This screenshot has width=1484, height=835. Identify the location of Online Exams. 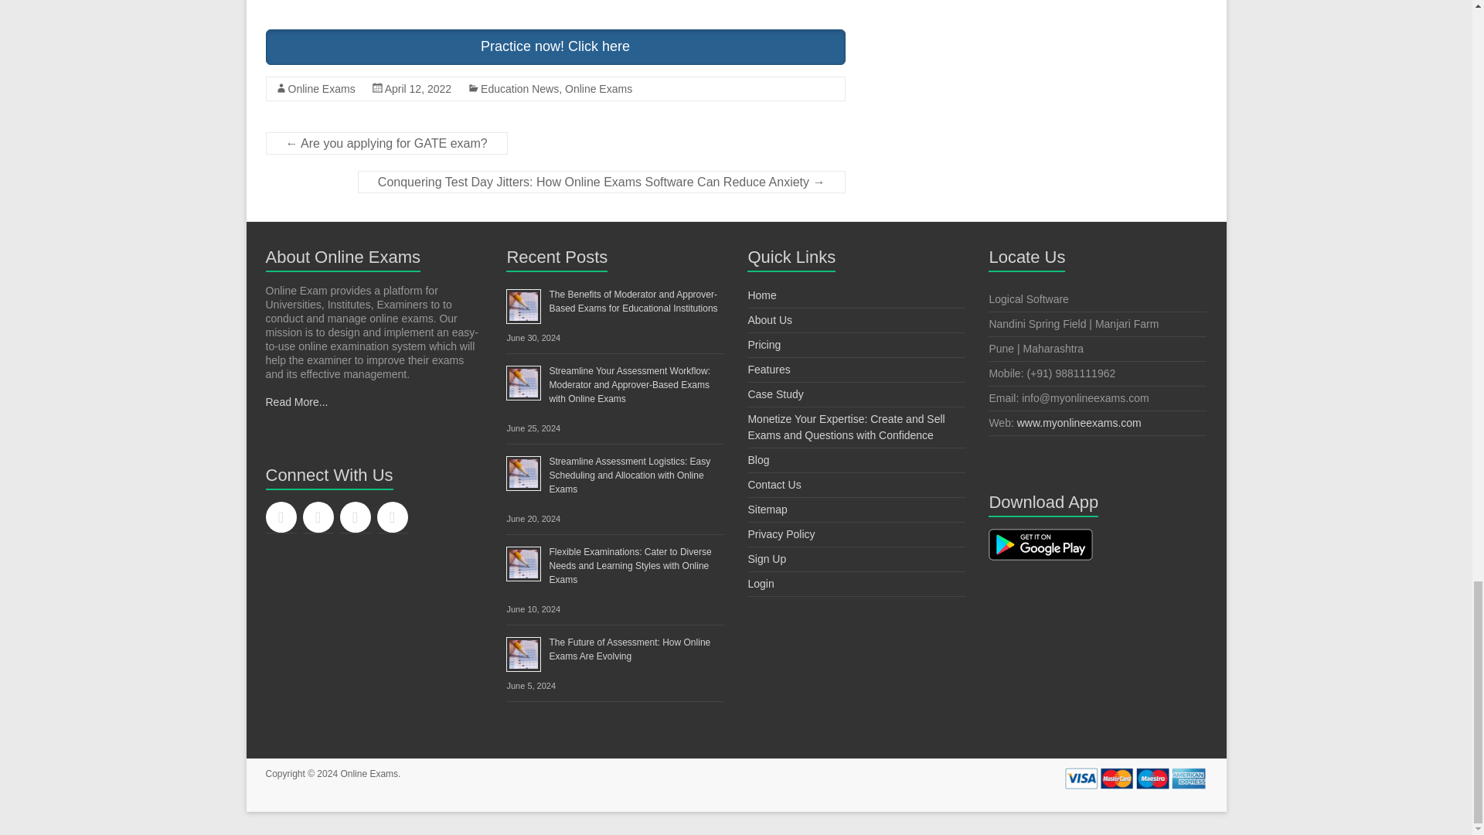
(368, 773).